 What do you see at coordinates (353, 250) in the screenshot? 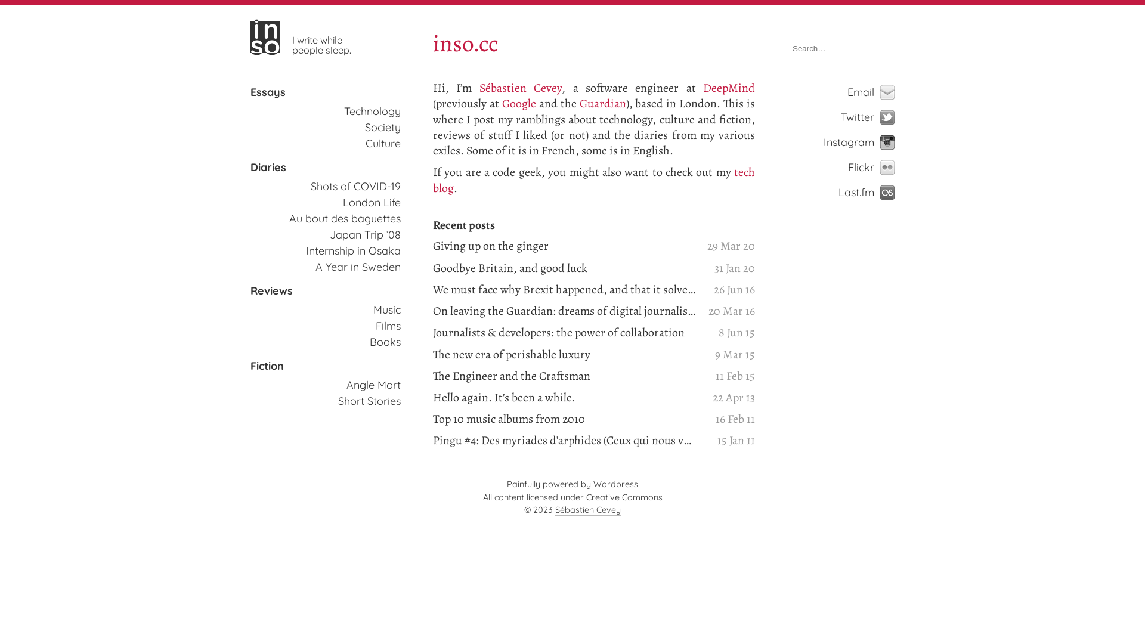
I see `Internship in Osaka` at bounding box center [353, 250].